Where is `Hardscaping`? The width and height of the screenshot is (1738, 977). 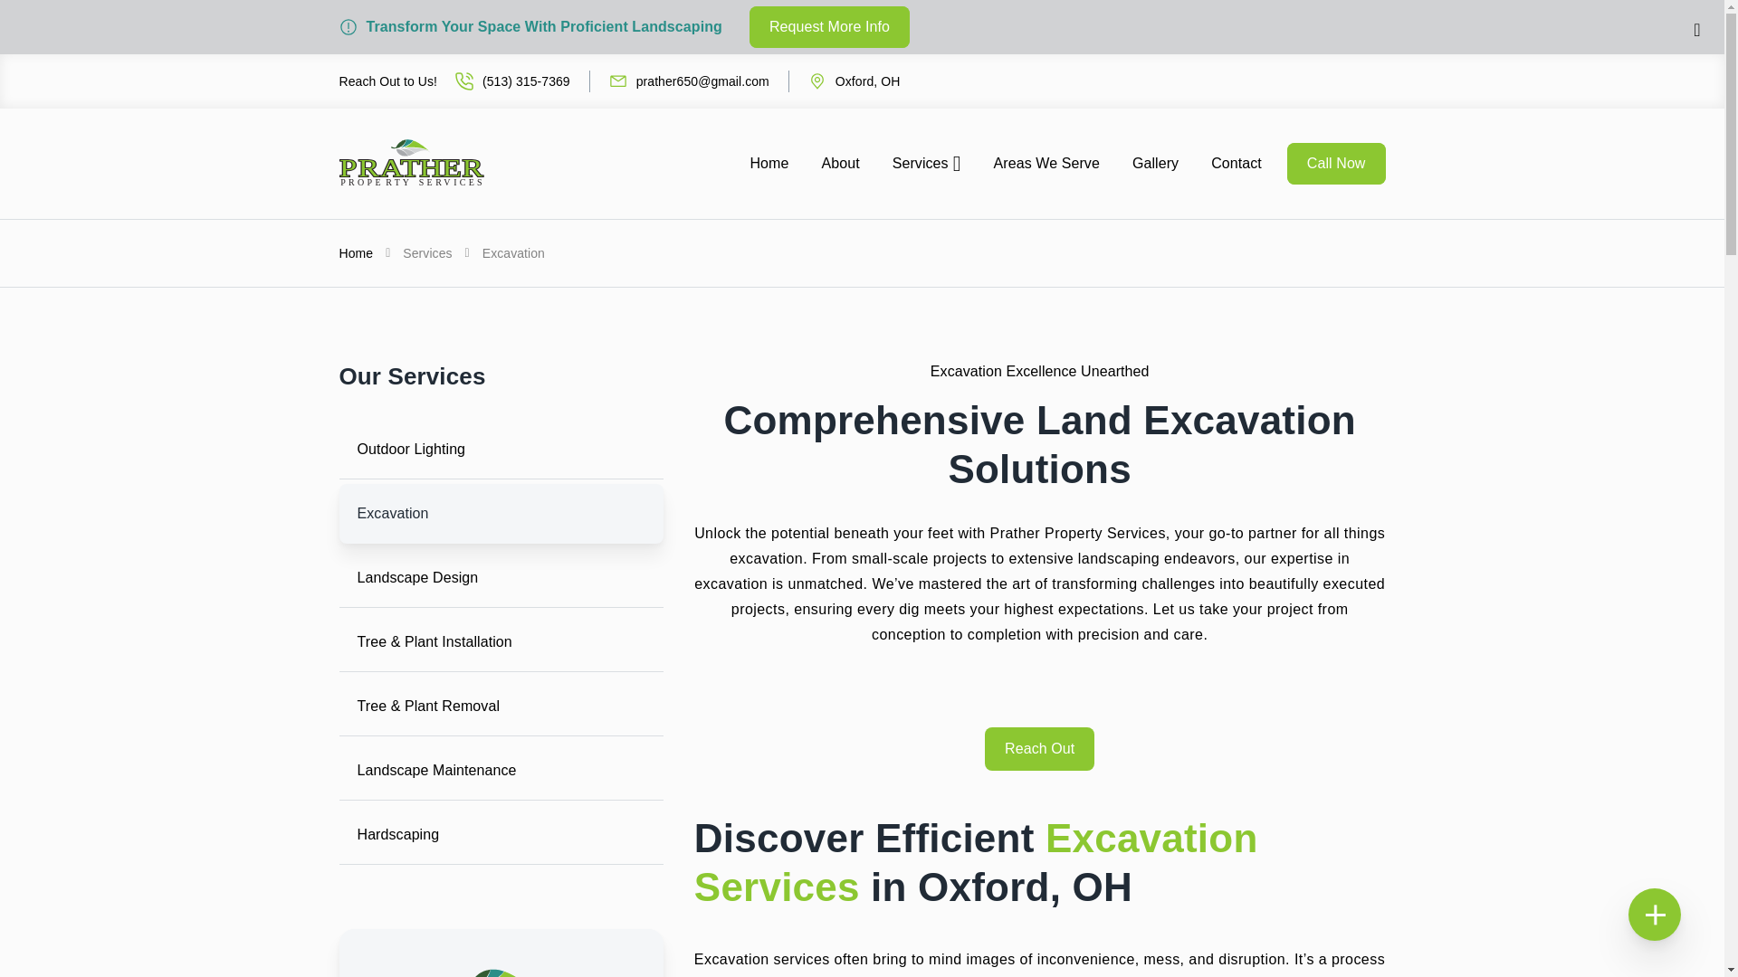
Hardscaping is located at coordinates (500, 834).